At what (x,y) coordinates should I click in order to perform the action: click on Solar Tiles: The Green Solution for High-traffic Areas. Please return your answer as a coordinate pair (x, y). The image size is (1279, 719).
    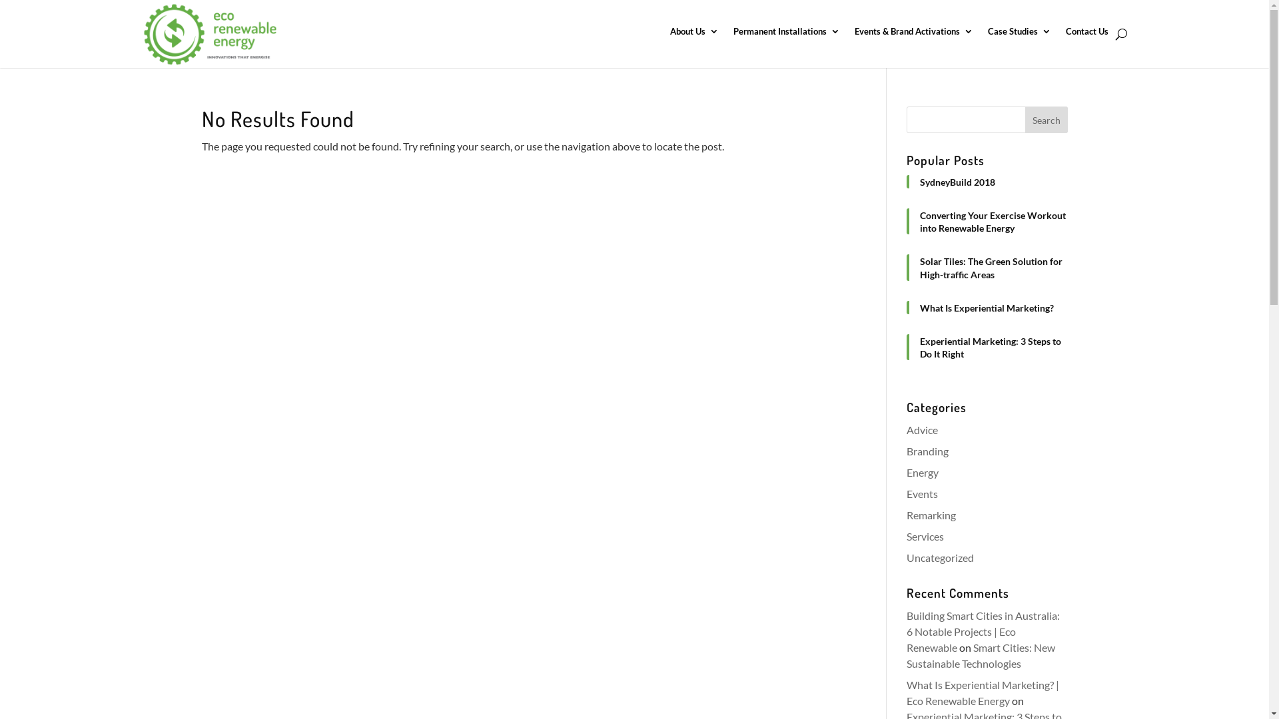
    Looking at the image, I should click on (994, 268).